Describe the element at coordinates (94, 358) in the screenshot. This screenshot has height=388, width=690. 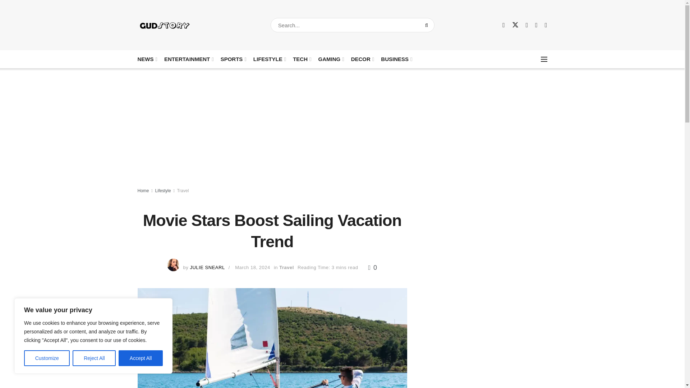
I see `Reject All` at that location.